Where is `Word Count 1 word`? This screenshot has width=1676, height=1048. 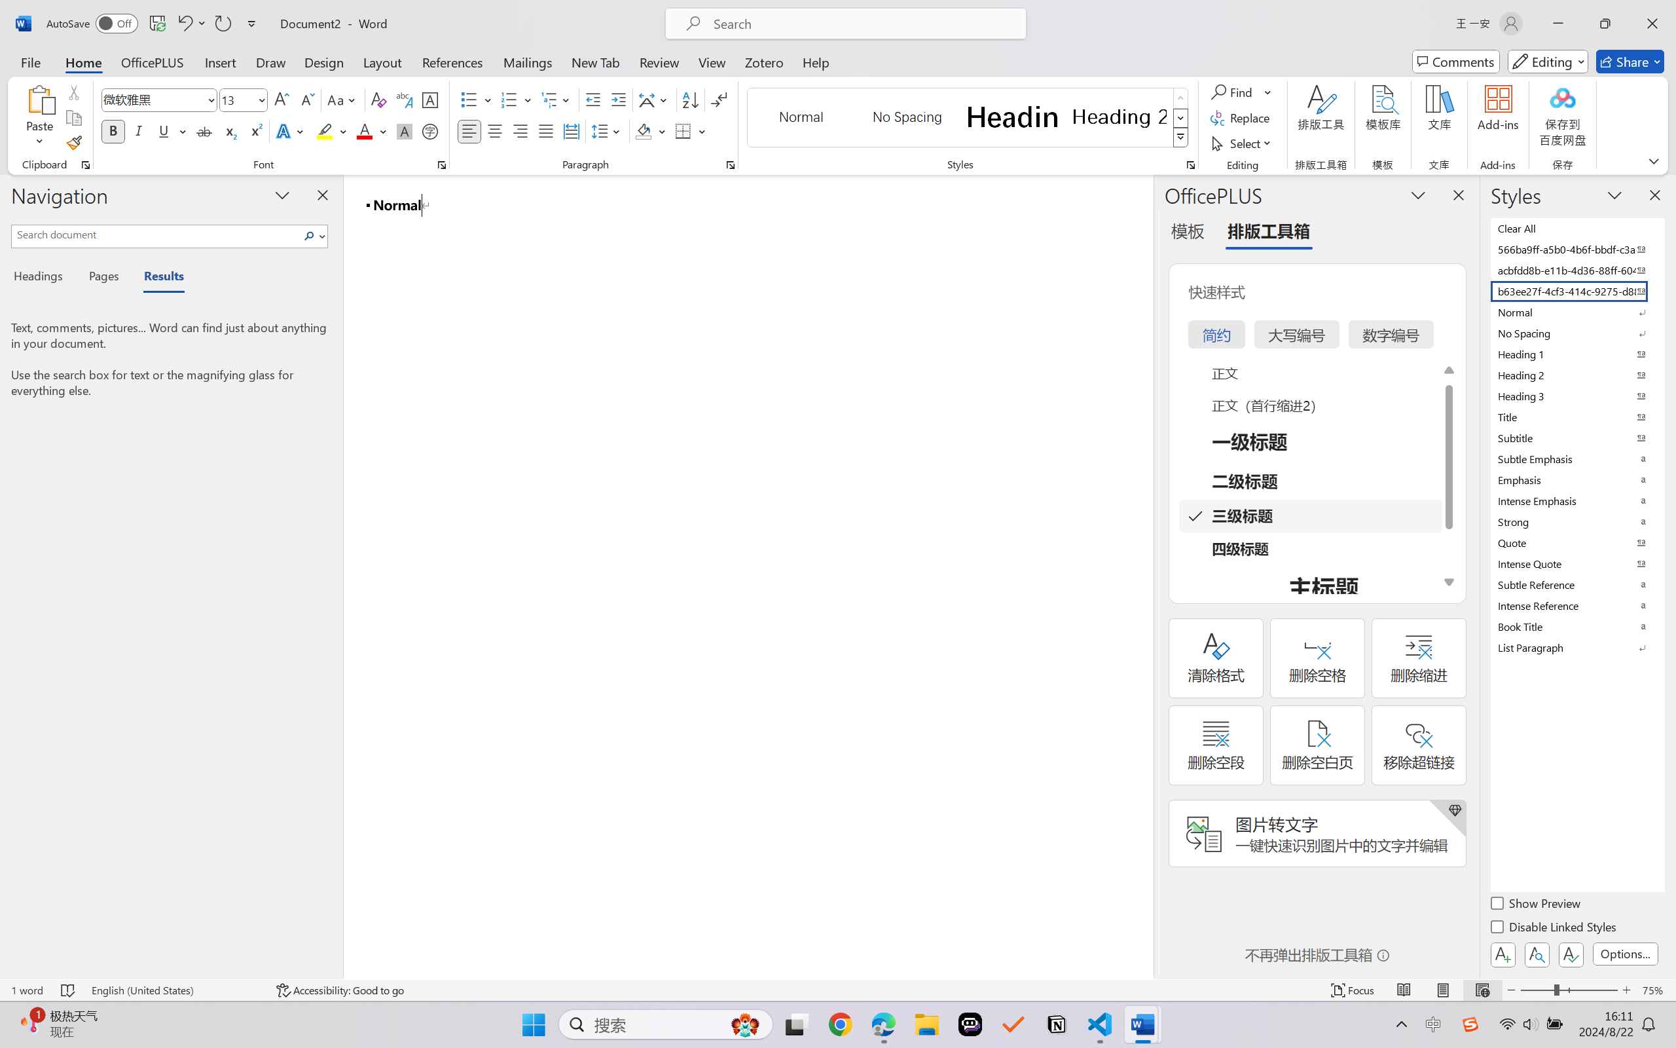 Word Count 1 word is located at coordinates (26, 990).